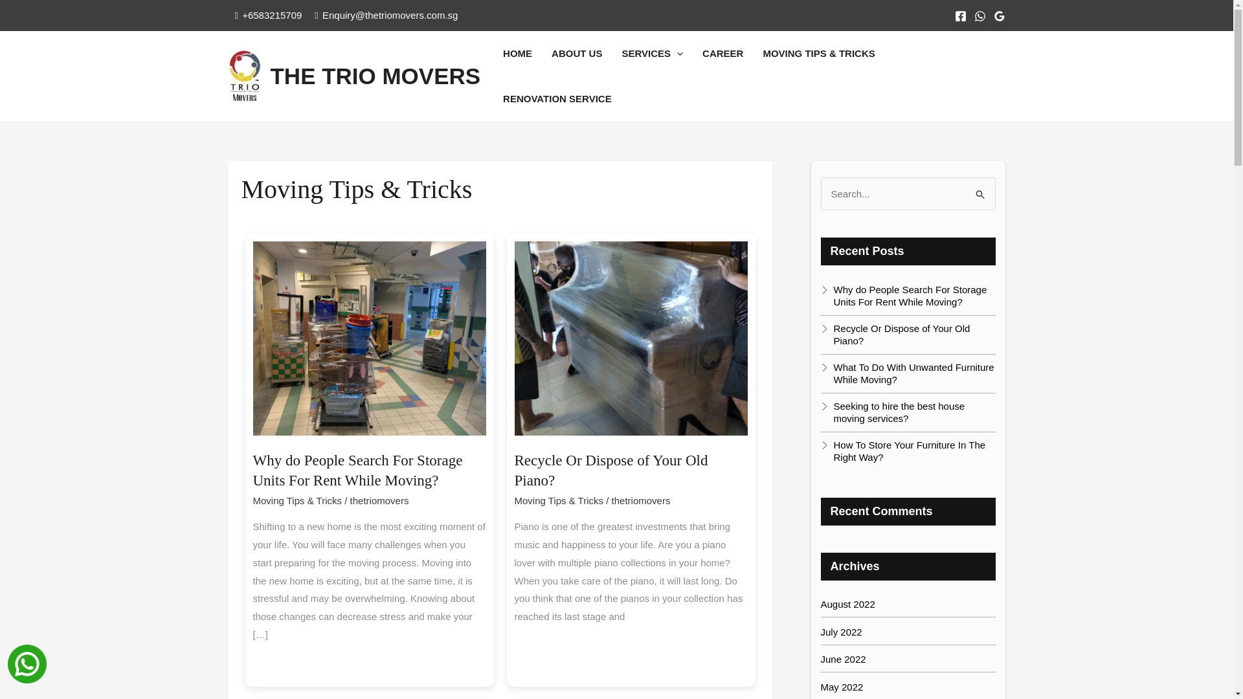  I want to click on THE TRIO MOVERS, so click(375, 76).